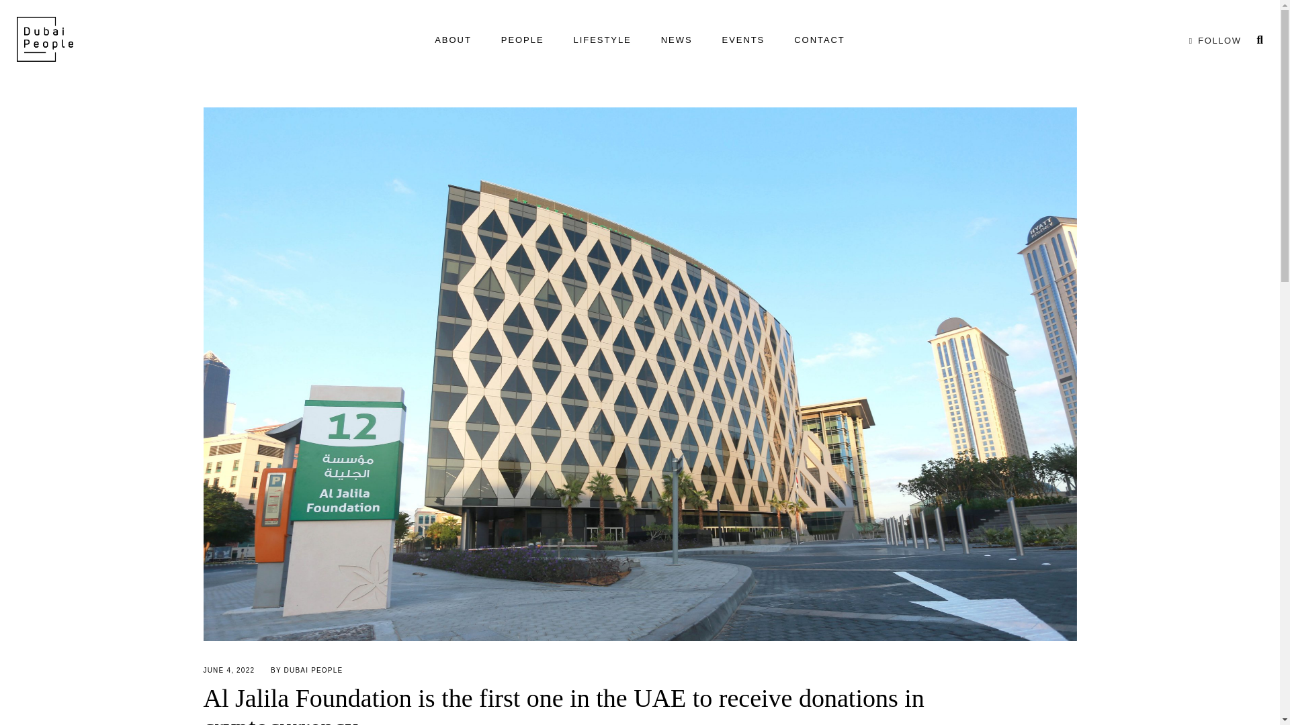 This screenshot has width=1290, height=725. I want to click on JUNE 4, 2022, so click(228, 670).